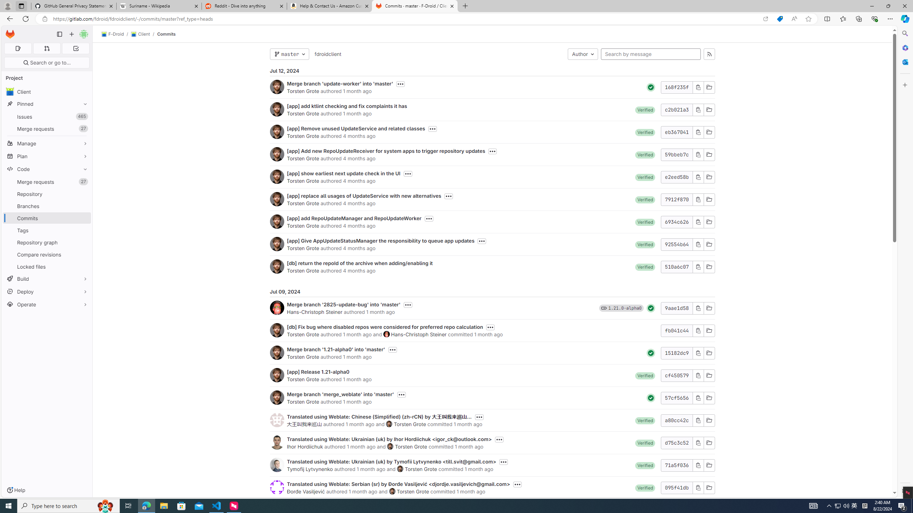  Describe the element at coordinates (47, 104) in the screenshot. I see `Pinned` at that location.